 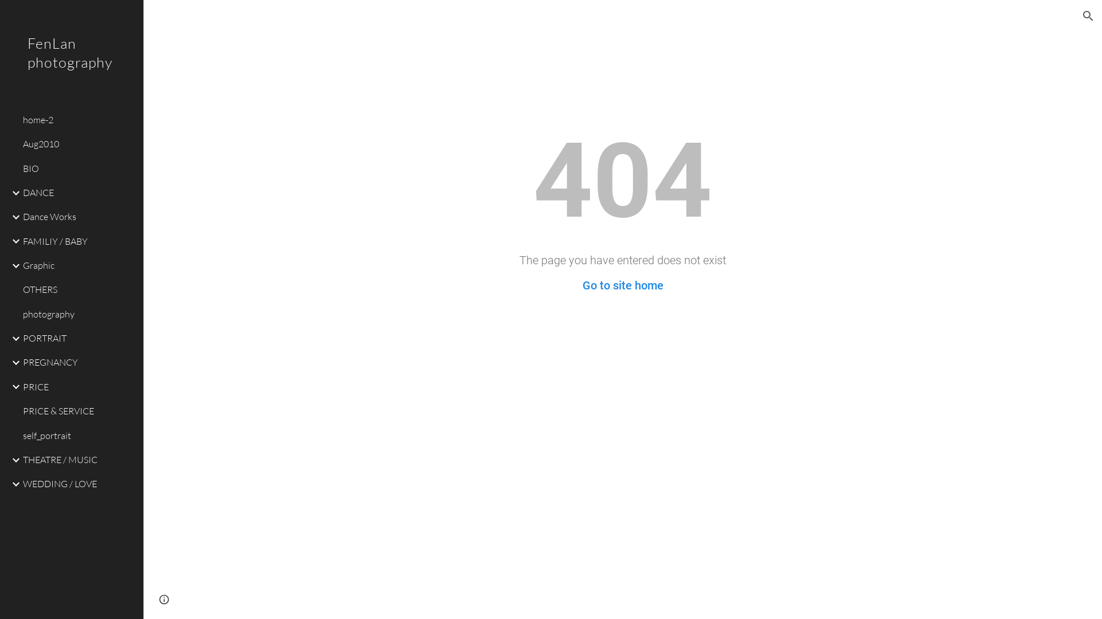 What do you see at coordinates (622, 285) in the screenshot?
I see `Go to site home` at bounding box center [622, 285].